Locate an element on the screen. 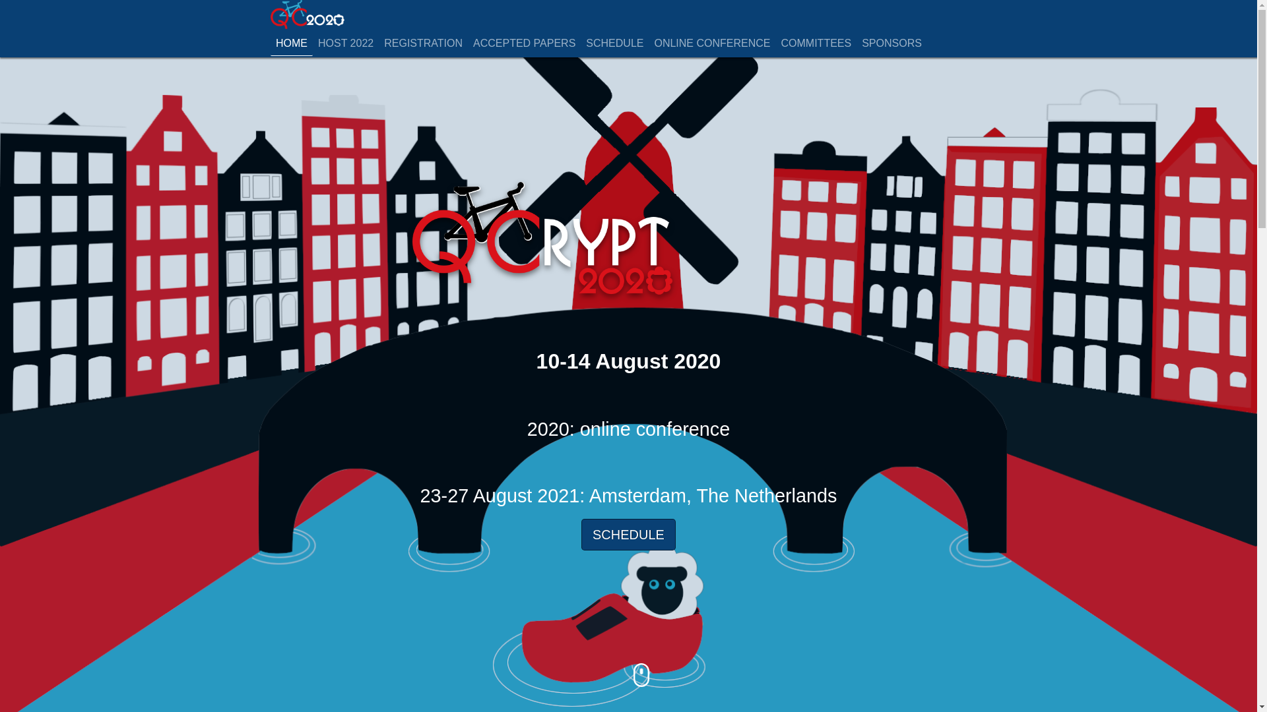 The image size is (1267, 712). ACCEPTED PAPERS is located at coordinates (524, 44).